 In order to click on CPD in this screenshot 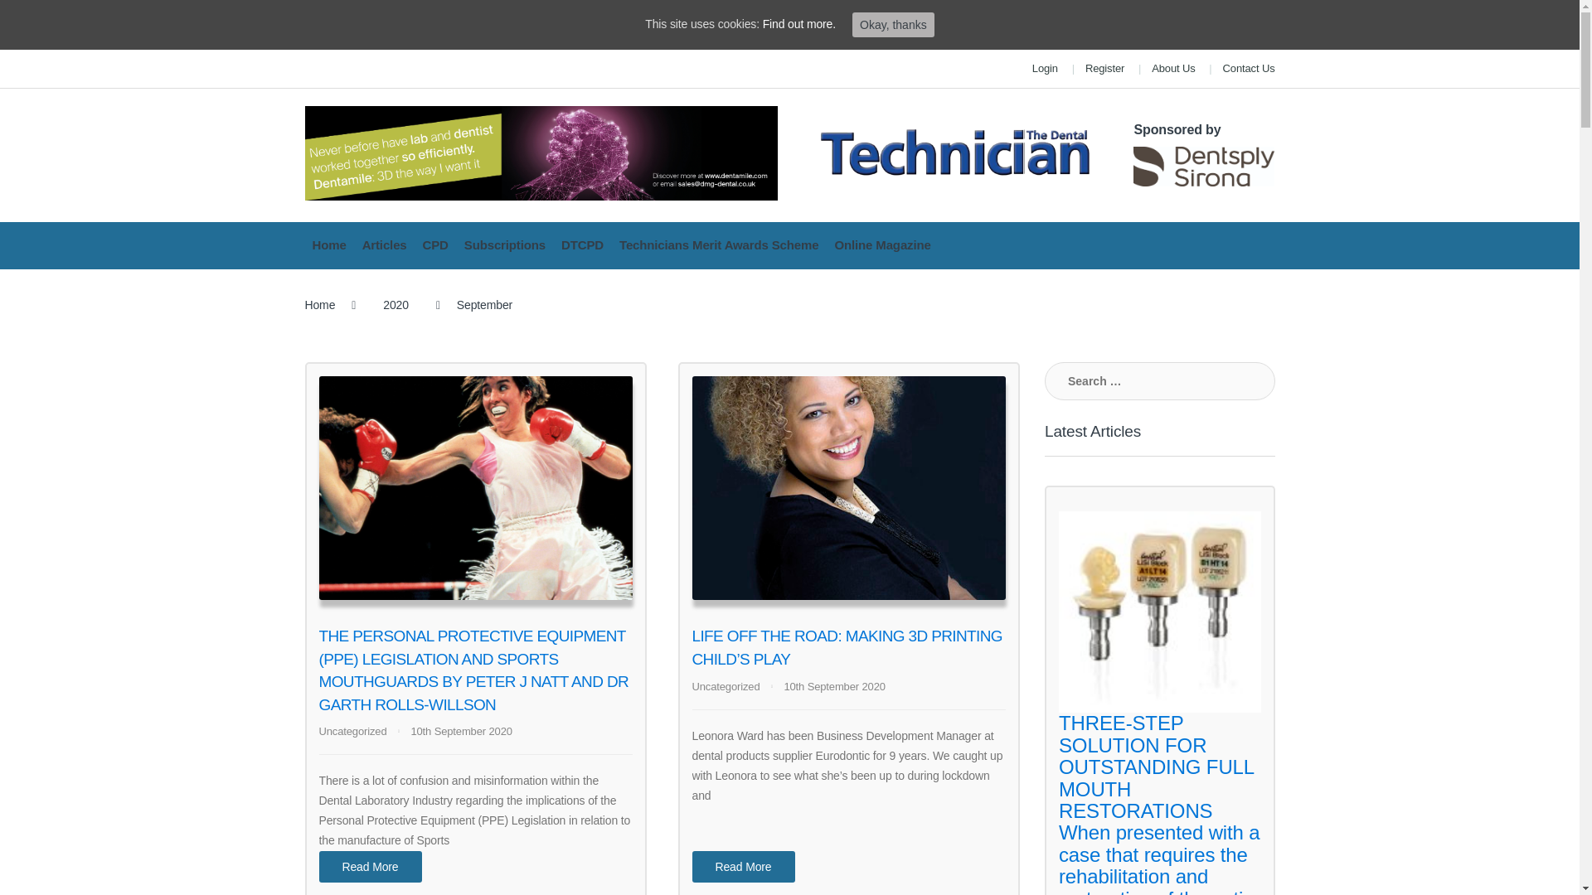, I will do `click(436, 245)`.